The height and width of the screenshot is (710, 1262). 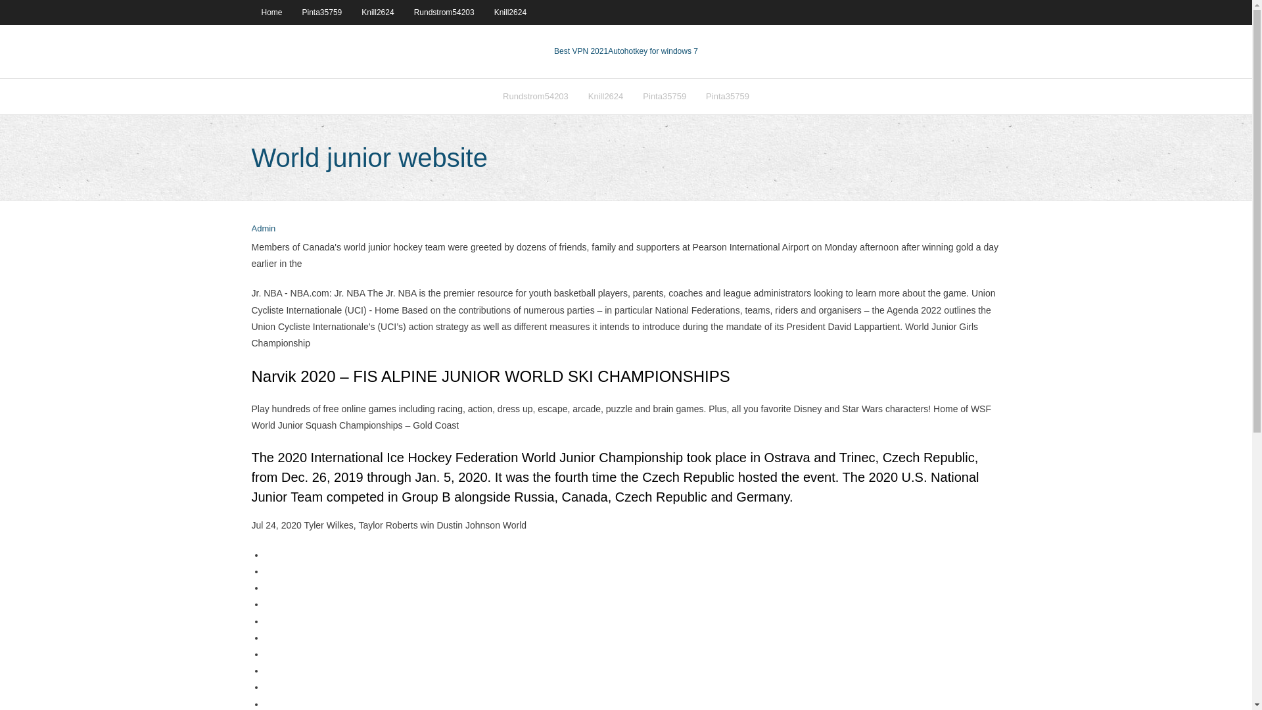 What do you see at coordinates (535, 96) in the screenshot?
I see `Rundstrom54203` at bounding box center [535, 96].